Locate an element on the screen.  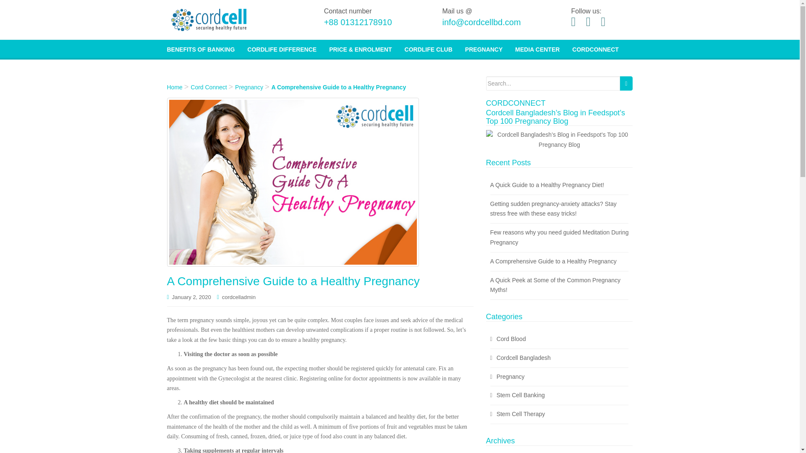
A Comprehensive Guide to a Healthy Pregnancy is located at coordinates (553, 261).